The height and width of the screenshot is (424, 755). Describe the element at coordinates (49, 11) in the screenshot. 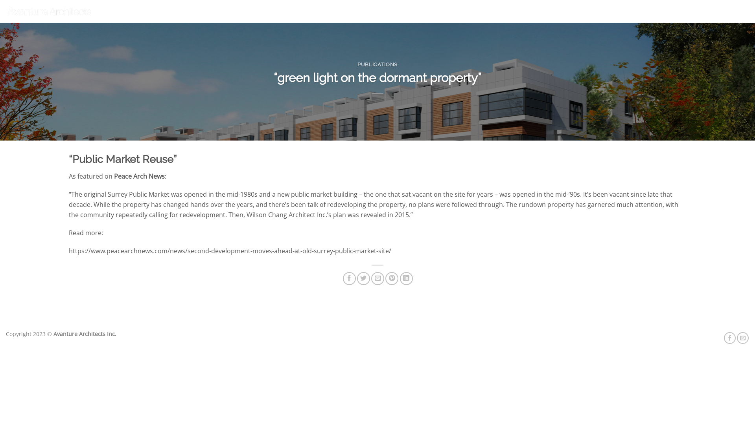

I see `Avanture Architects - Avanture Architects Inc.` at that location.